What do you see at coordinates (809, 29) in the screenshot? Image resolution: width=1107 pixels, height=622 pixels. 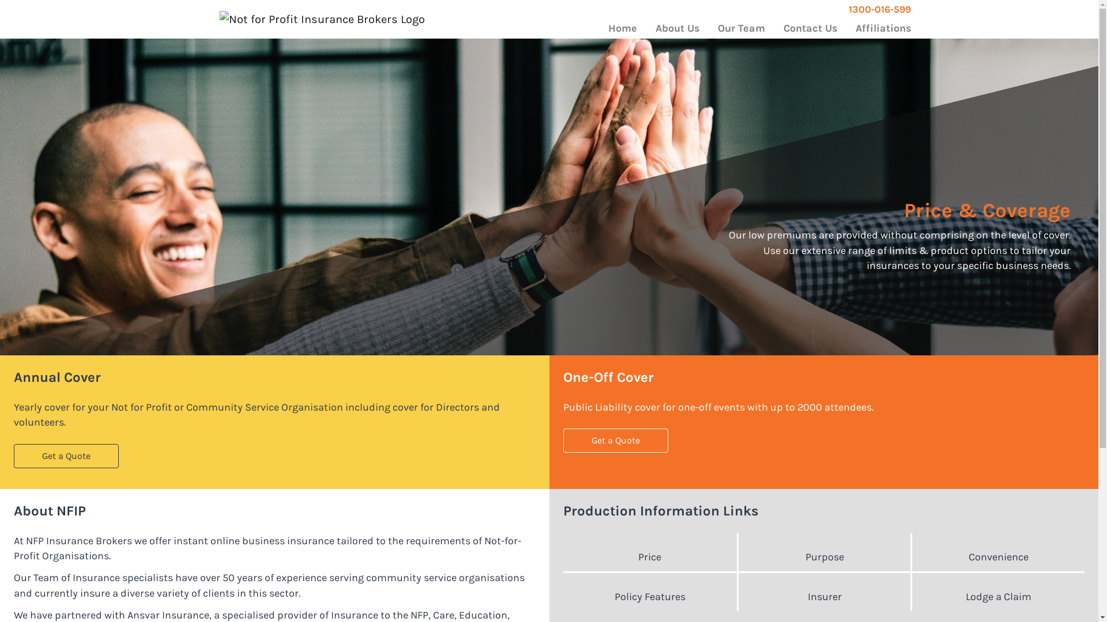 I see `Contact Us` at bounding box center [809, 29].